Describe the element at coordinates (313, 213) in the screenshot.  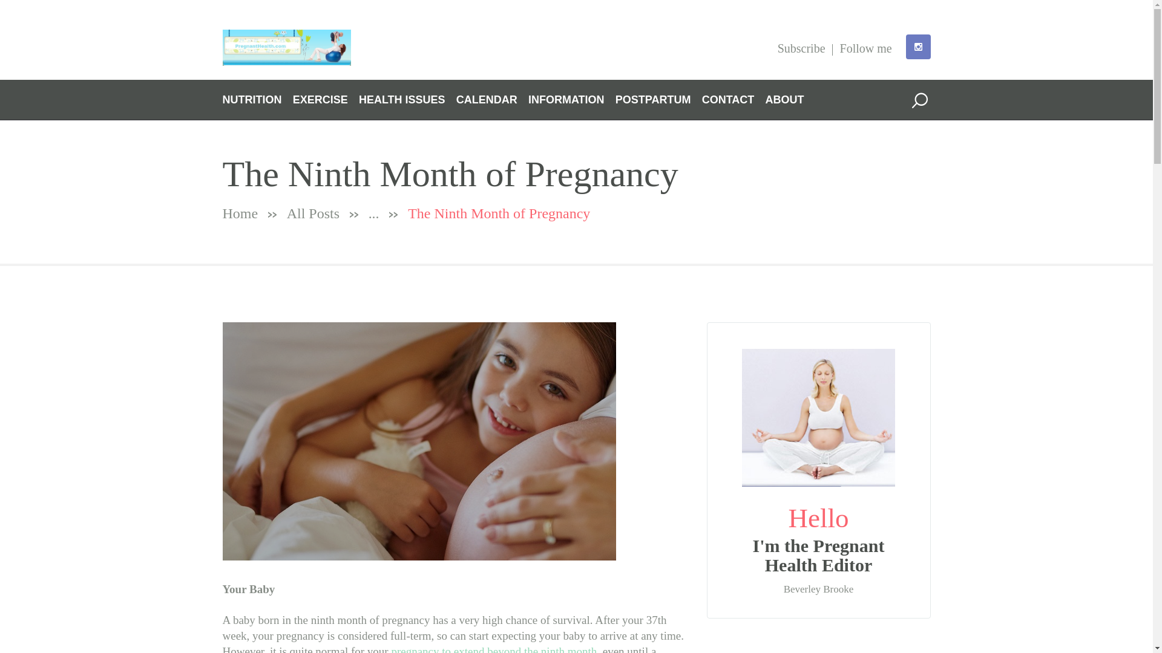
I see `All Posts` at that location.